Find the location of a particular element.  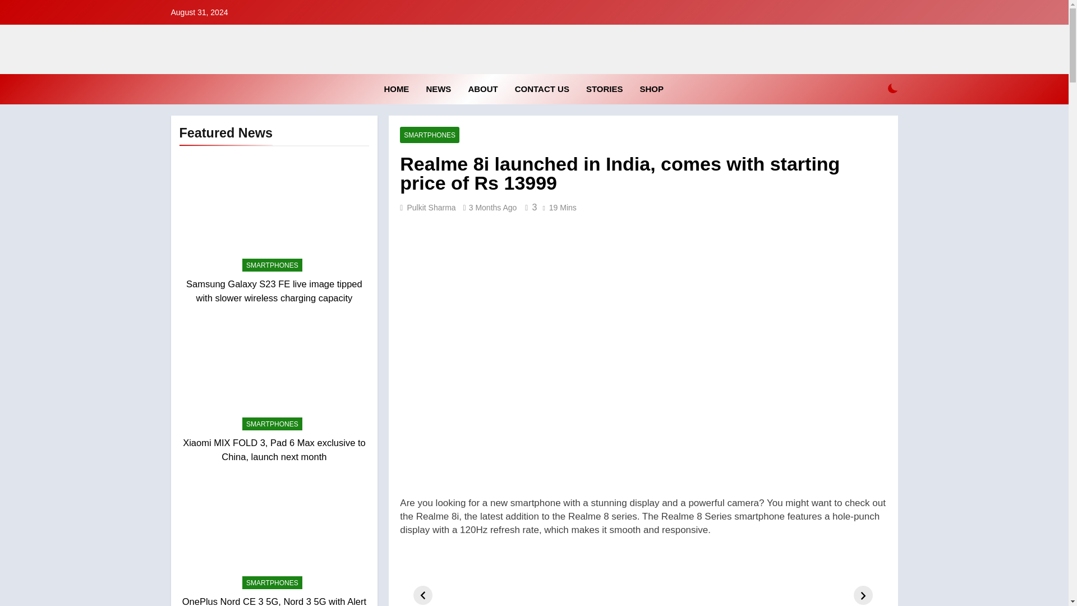

SMARTPHONES is located at coordinates (273, 582).